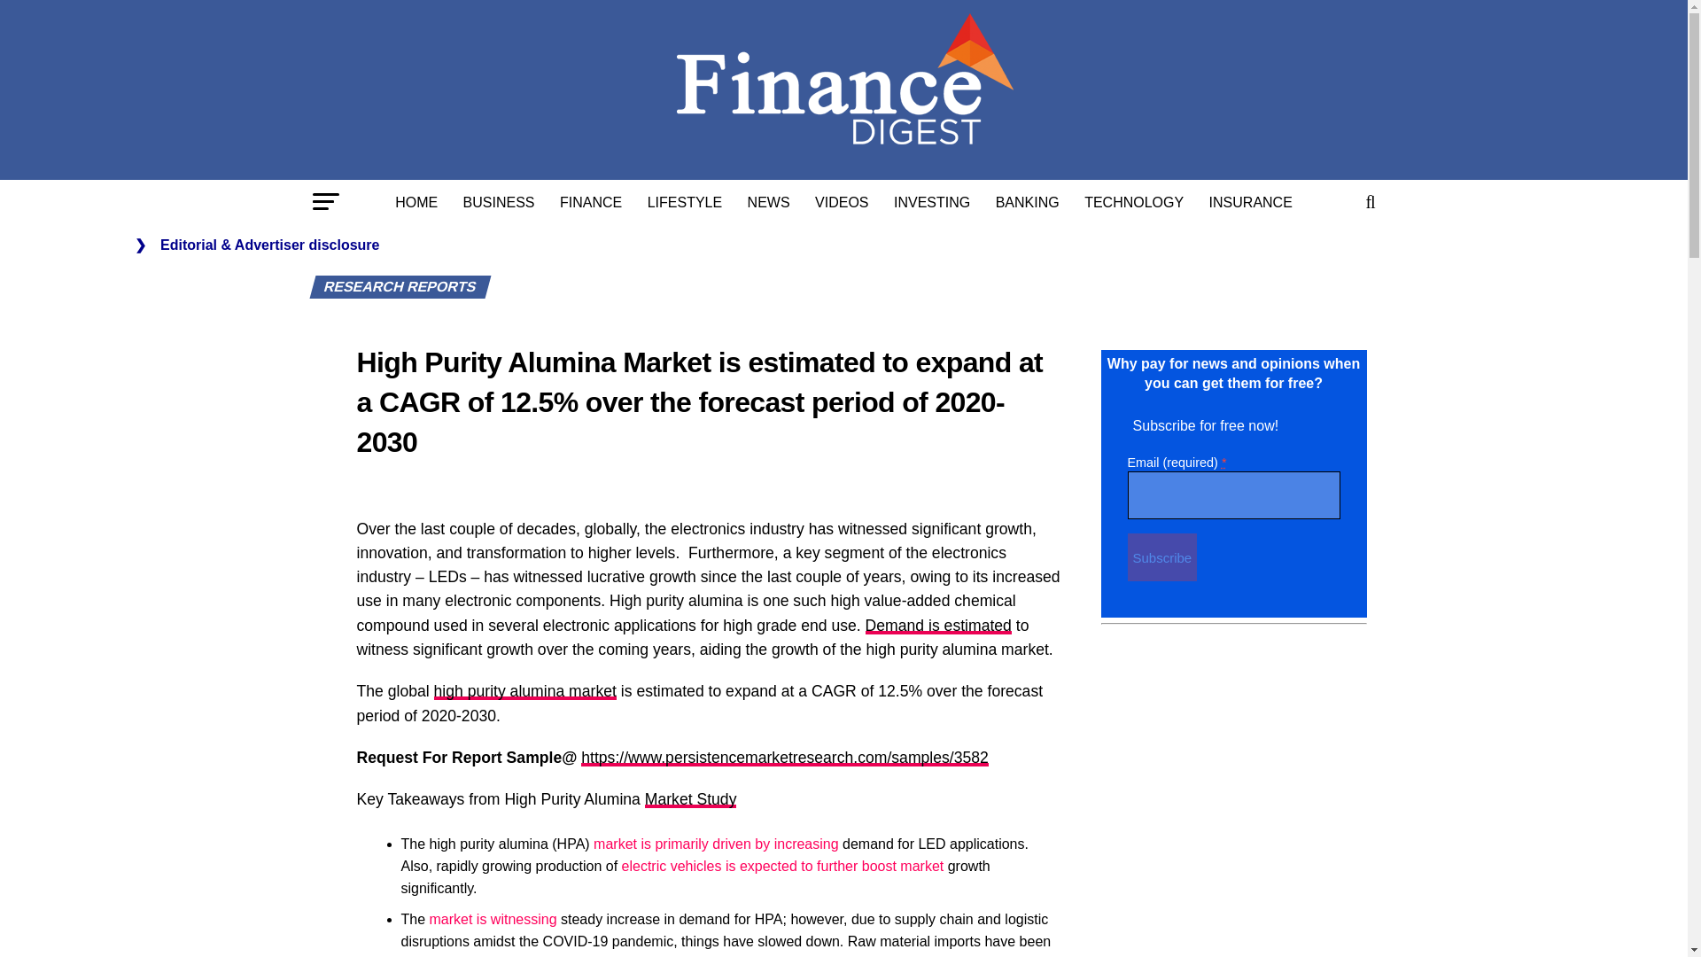  What do you see at coordinates (684, 202) in the screenshot?
I see `LIFESTYLE` at bounding box center [684, 202].